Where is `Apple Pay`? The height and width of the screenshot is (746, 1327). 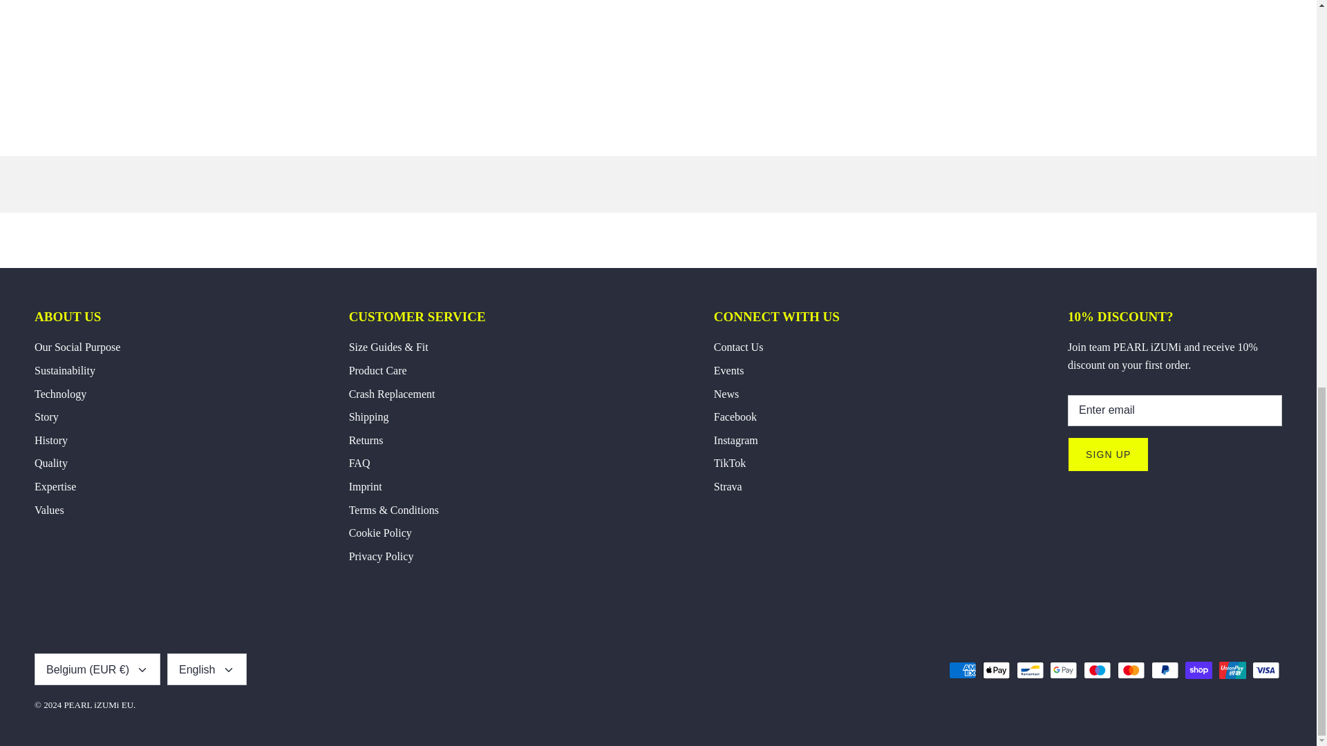
Apple Pay is located at coordinates (997, 670).